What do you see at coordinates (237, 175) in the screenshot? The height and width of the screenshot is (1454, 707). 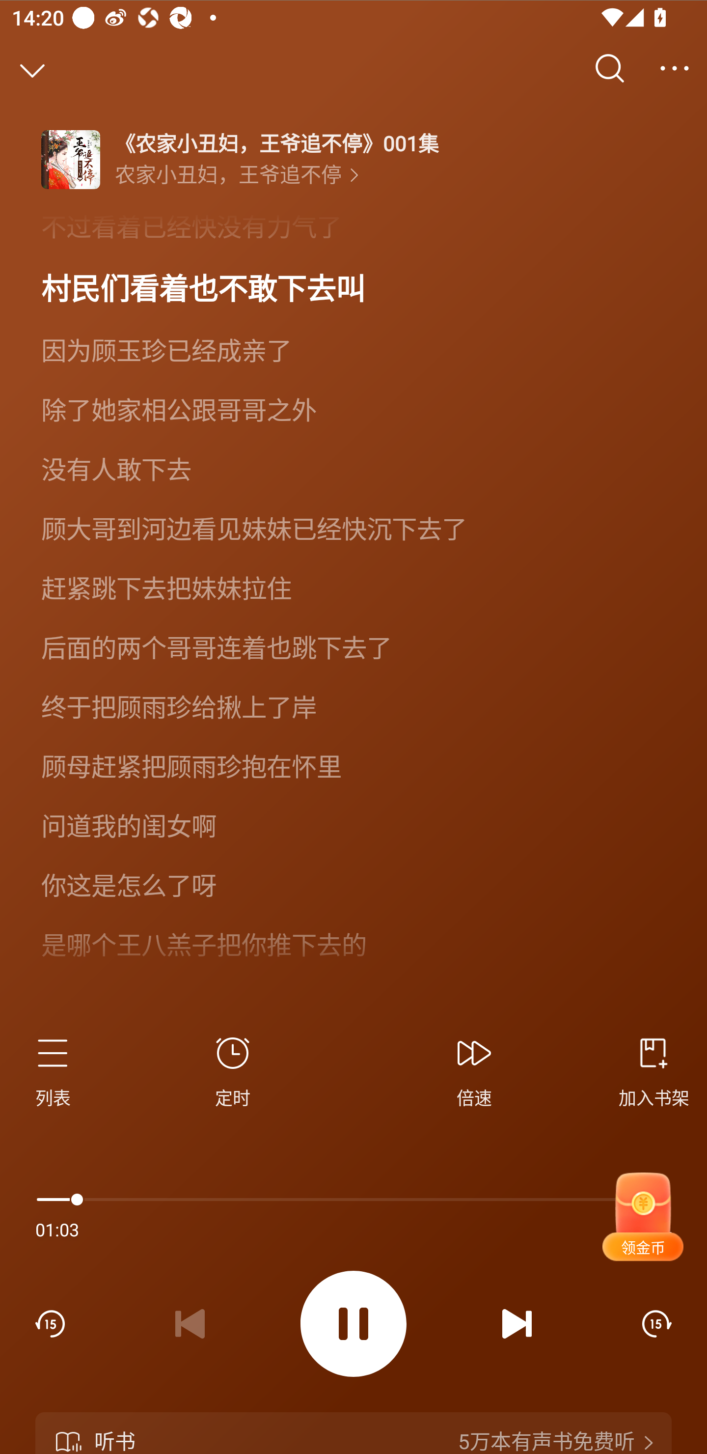 I see `农家小丑妇，王爷追不停` at bounding box center [237, 175].